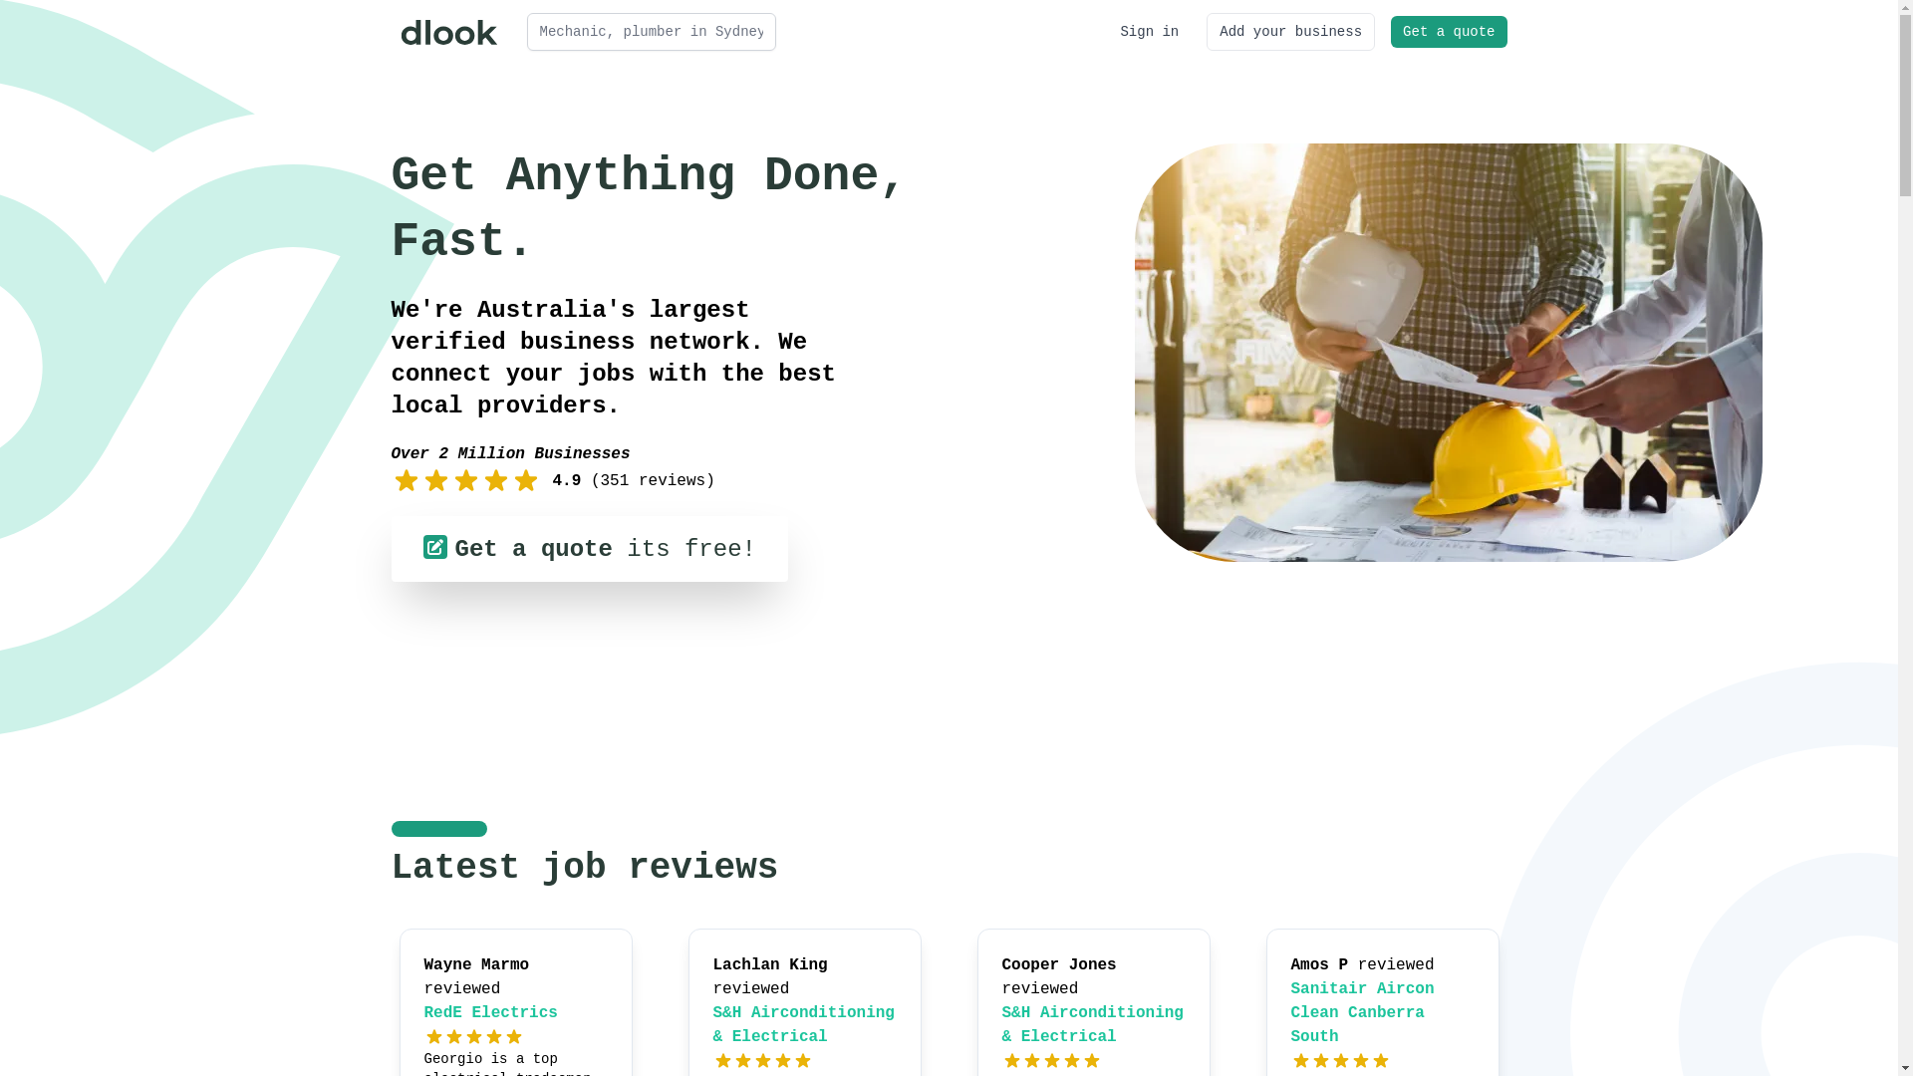 This screenshot has width=1913, height=1076. I want to click on Sign in, so click(1150, 32).